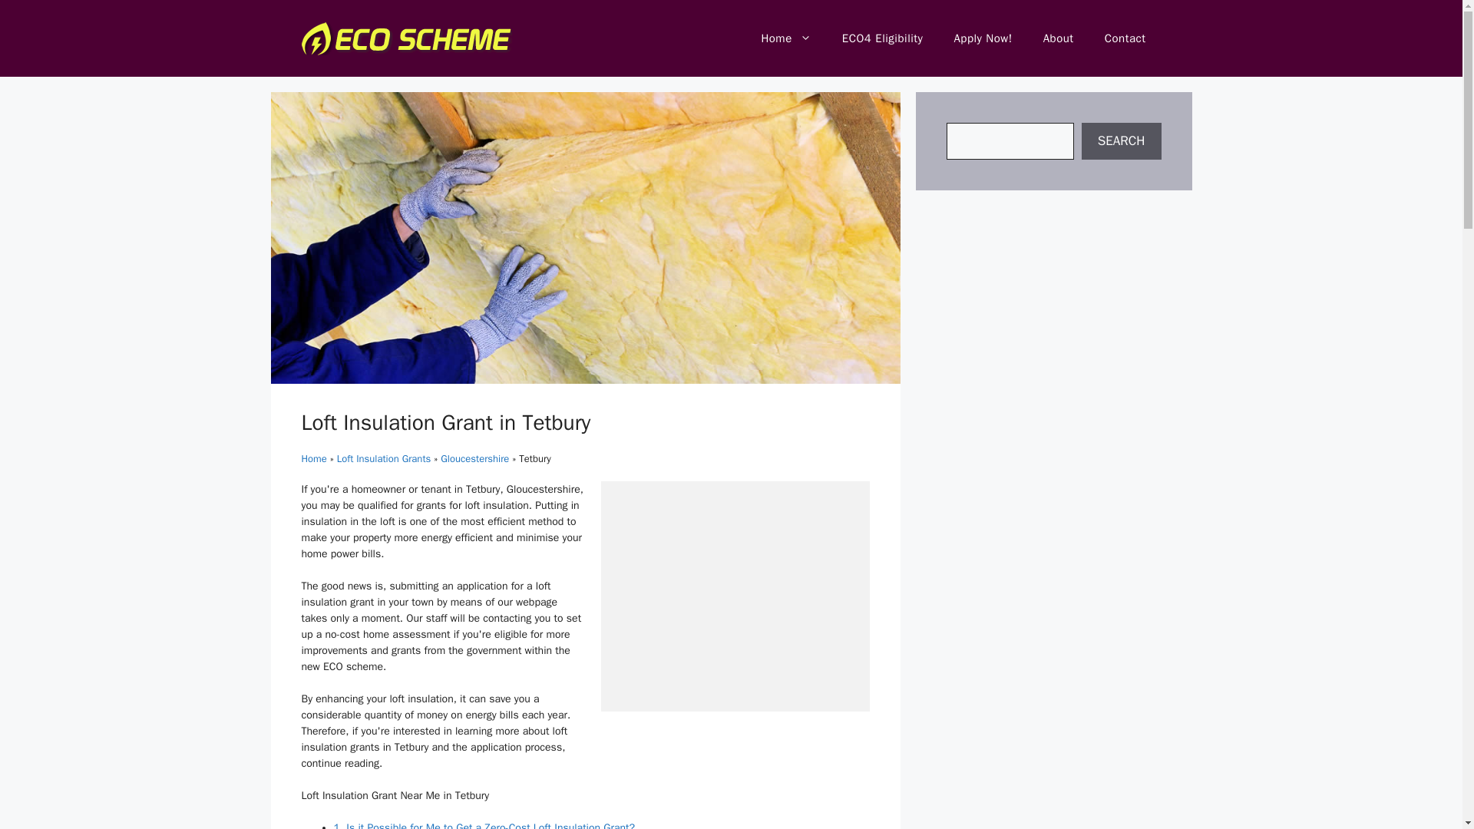 This screenshot has width=1474, height=829. What do you see at coordinates (384, 457) in the screenshot?
I see `Loft Insulation Grants` at bounding box center [384, 457].